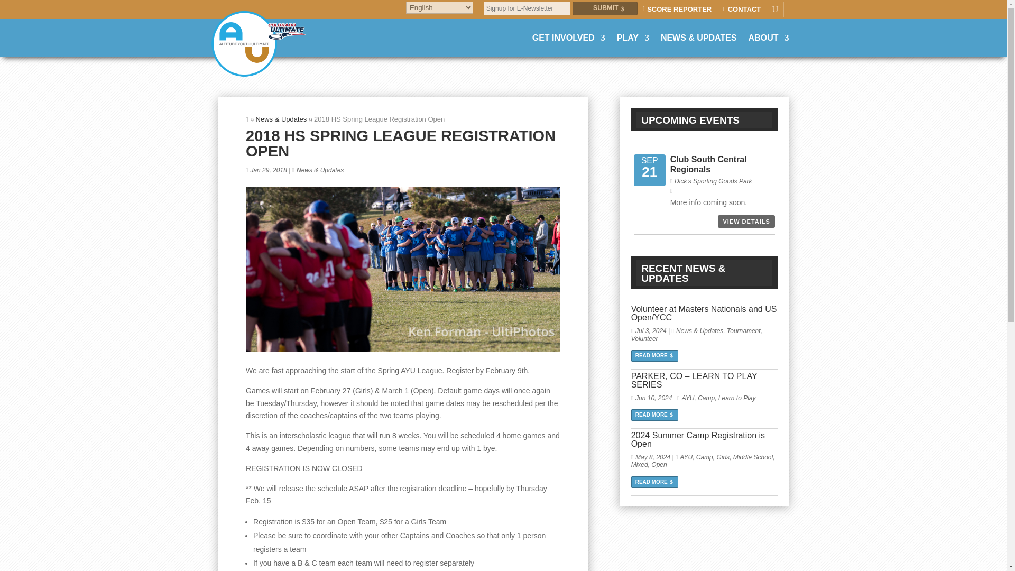 This screenshot has width=1015, height=571. What do you see at coordinates (679, 12) in the screenshot?
I see `SCORE REPORTER` at bounding box center [679, 12].